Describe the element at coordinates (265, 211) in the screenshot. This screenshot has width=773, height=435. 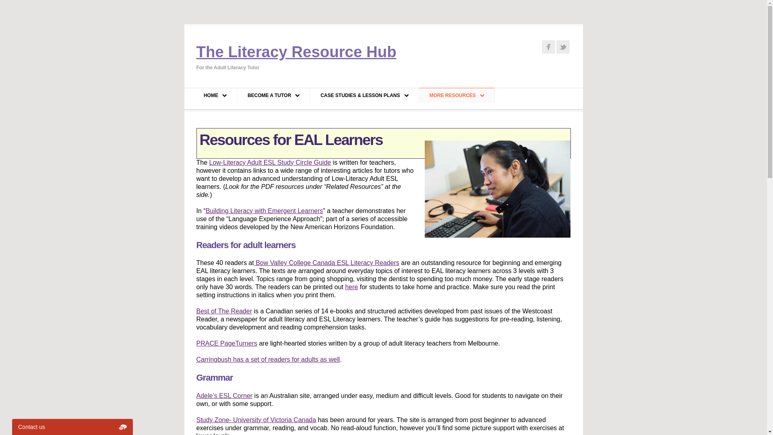
I see `Building Literacy with Emergent Learners` at that location.